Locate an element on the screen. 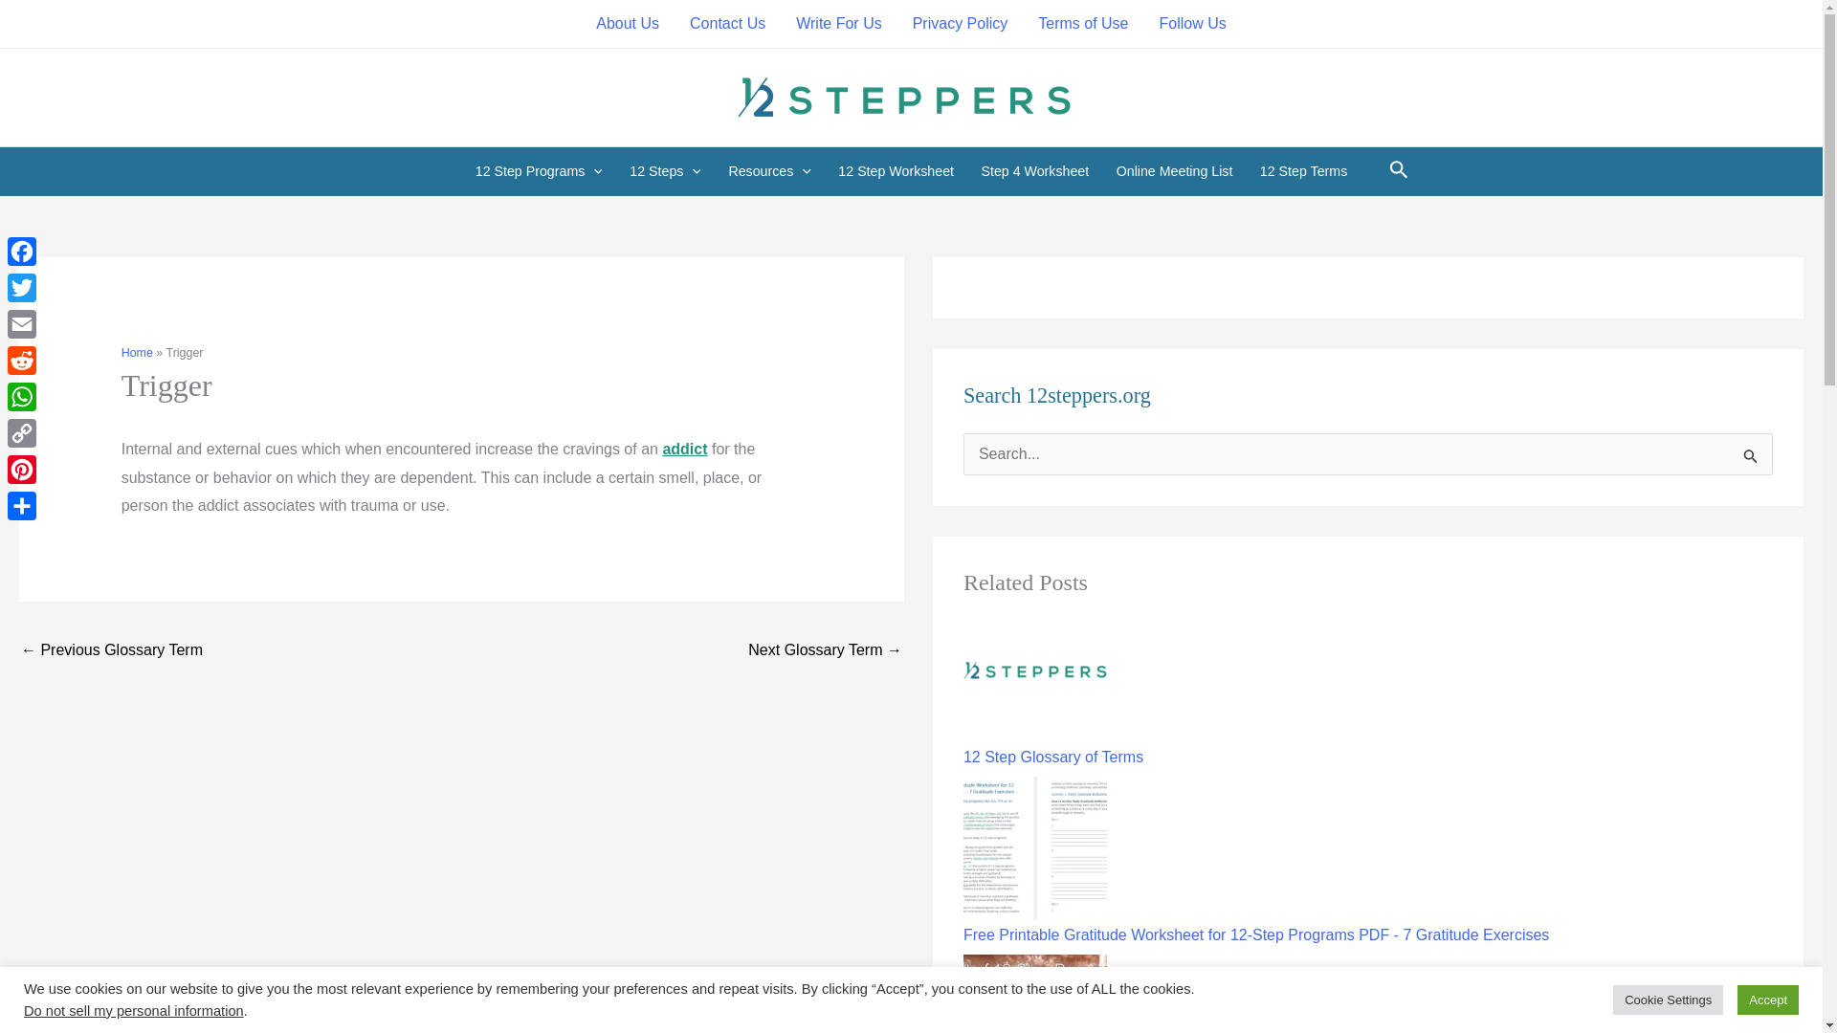  Facebook is located at coordinates (21, 251).